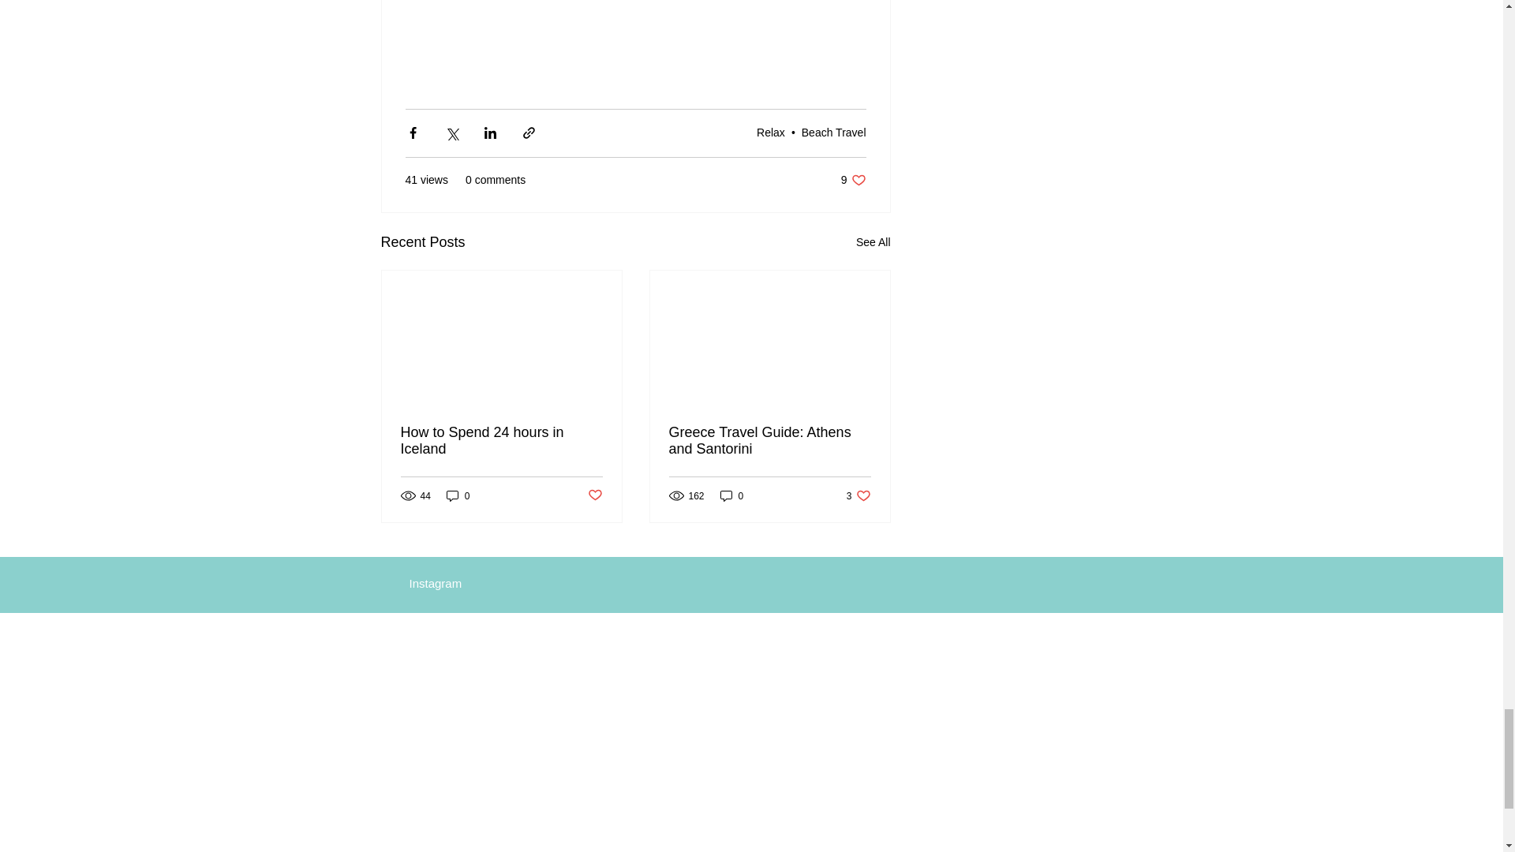 The image size is (1515, 852). I want to click on Post not marked as liked, so click(731, 495).